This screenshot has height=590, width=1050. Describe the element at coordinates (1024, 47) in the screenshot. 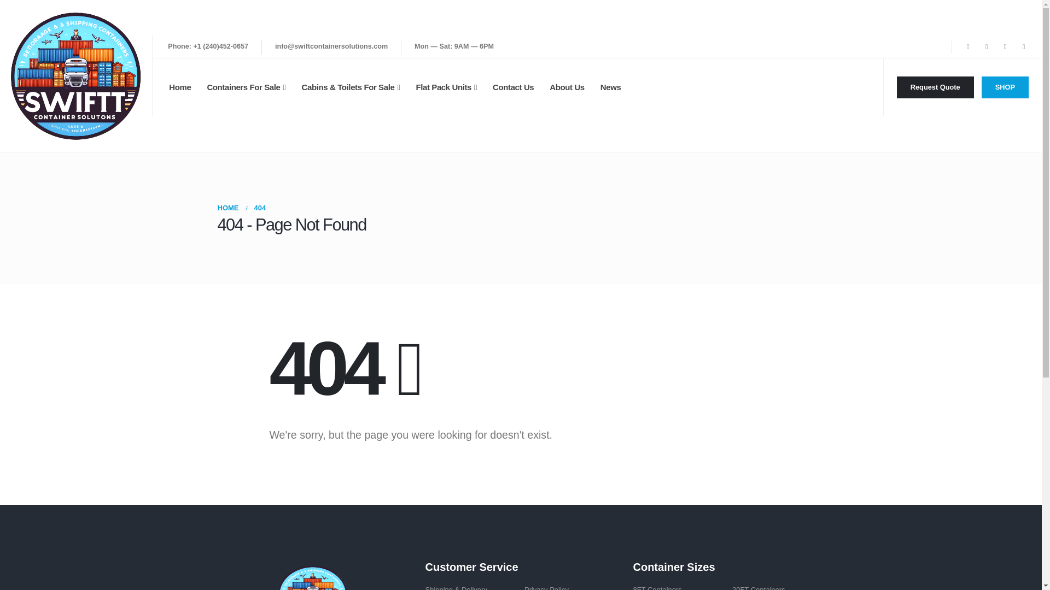

I see `LinkedIn` at that location.